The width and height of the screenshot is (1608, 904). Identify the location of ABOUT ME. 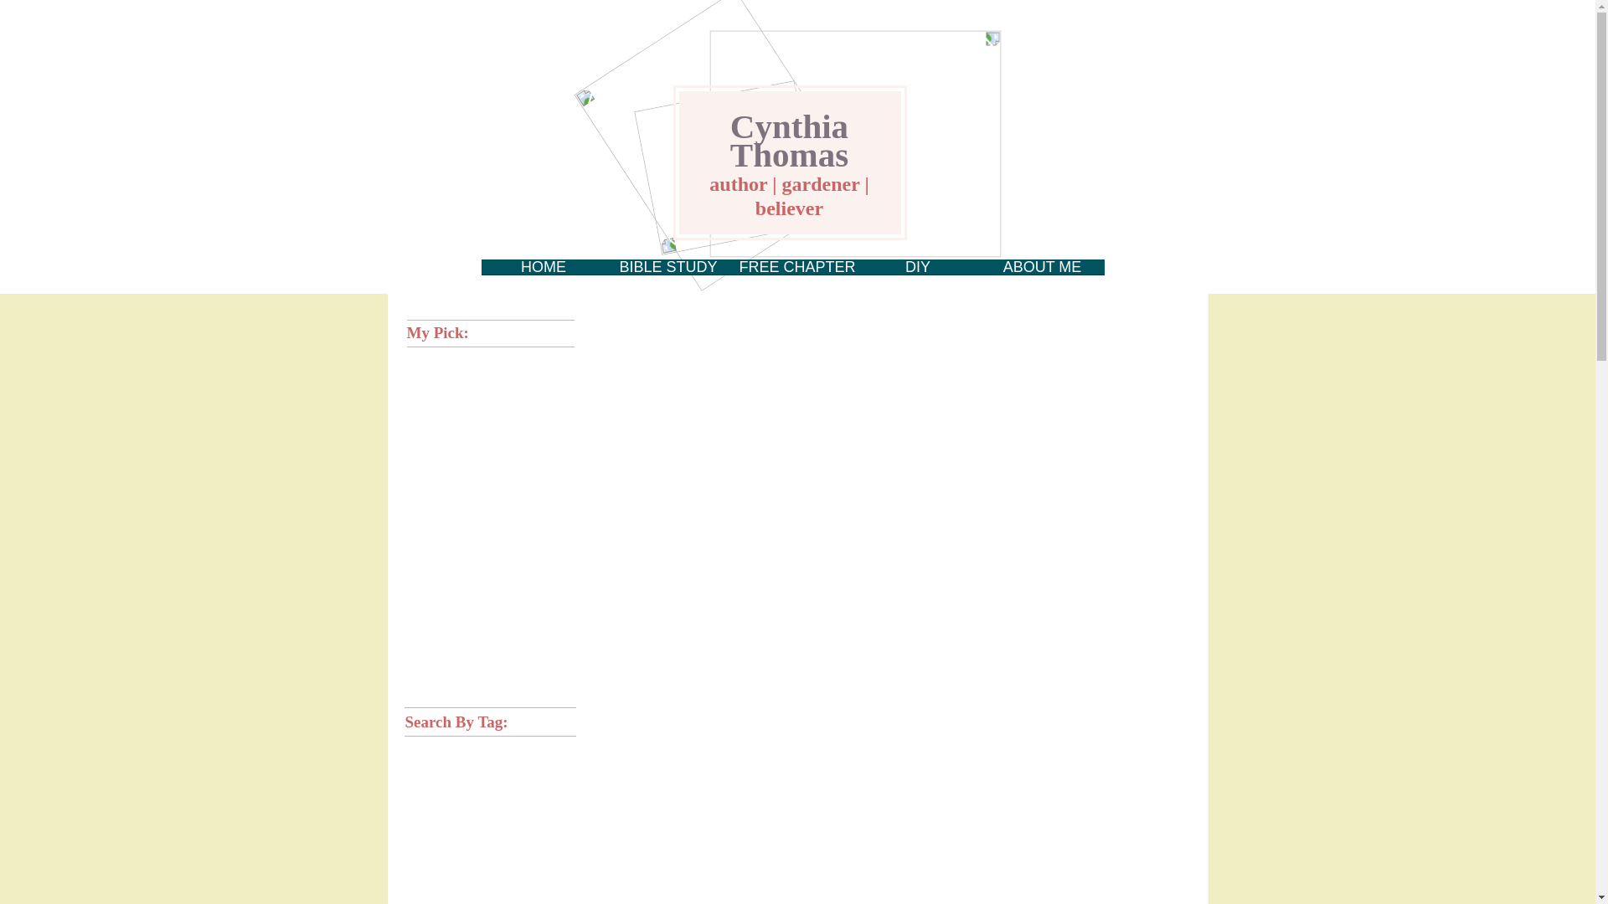
(1041, 272).